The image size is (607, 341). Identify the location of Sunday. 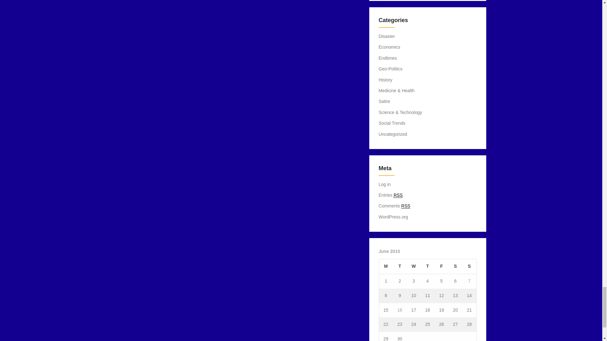
(469, 266).